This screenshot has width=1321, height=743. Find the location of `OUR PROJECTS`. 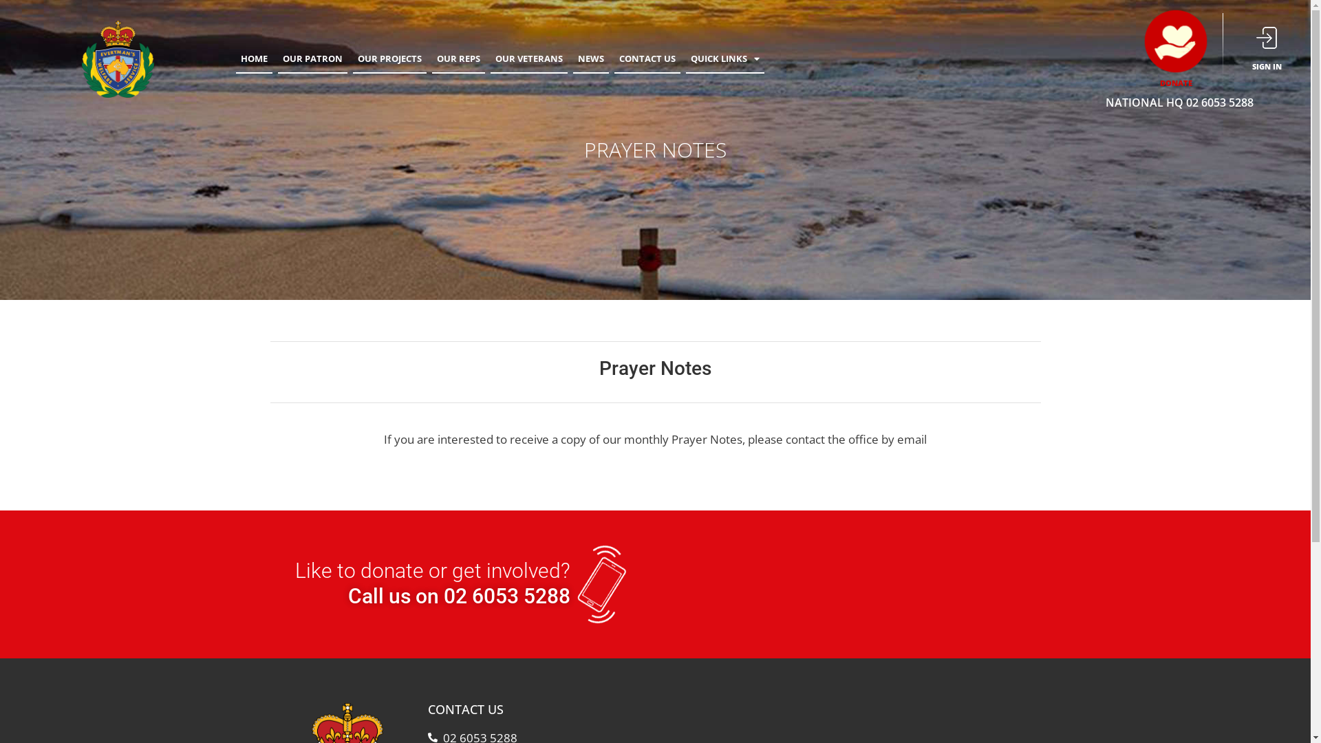

OUR PROJECTS is located at coordinates (389, 59).